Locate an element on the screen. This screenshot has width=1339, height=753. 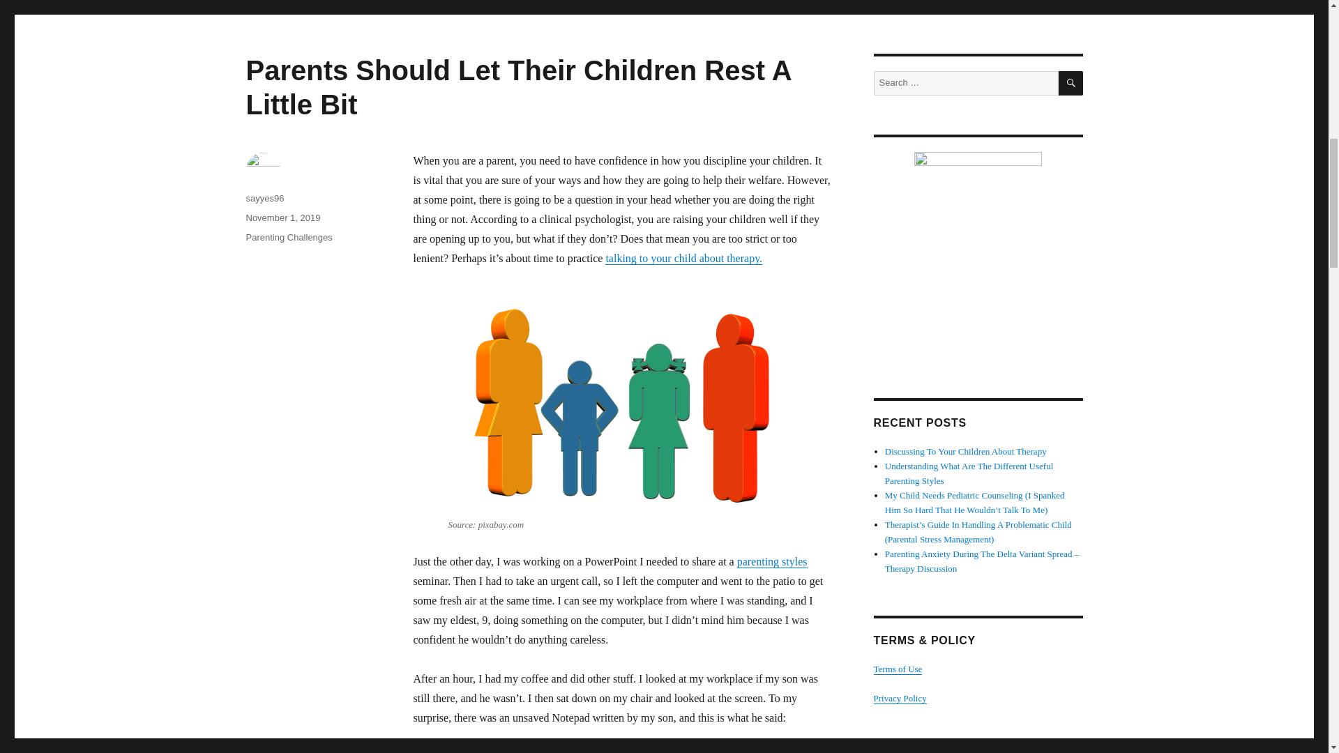
SEARCH is located at coordinates (1071, 83).